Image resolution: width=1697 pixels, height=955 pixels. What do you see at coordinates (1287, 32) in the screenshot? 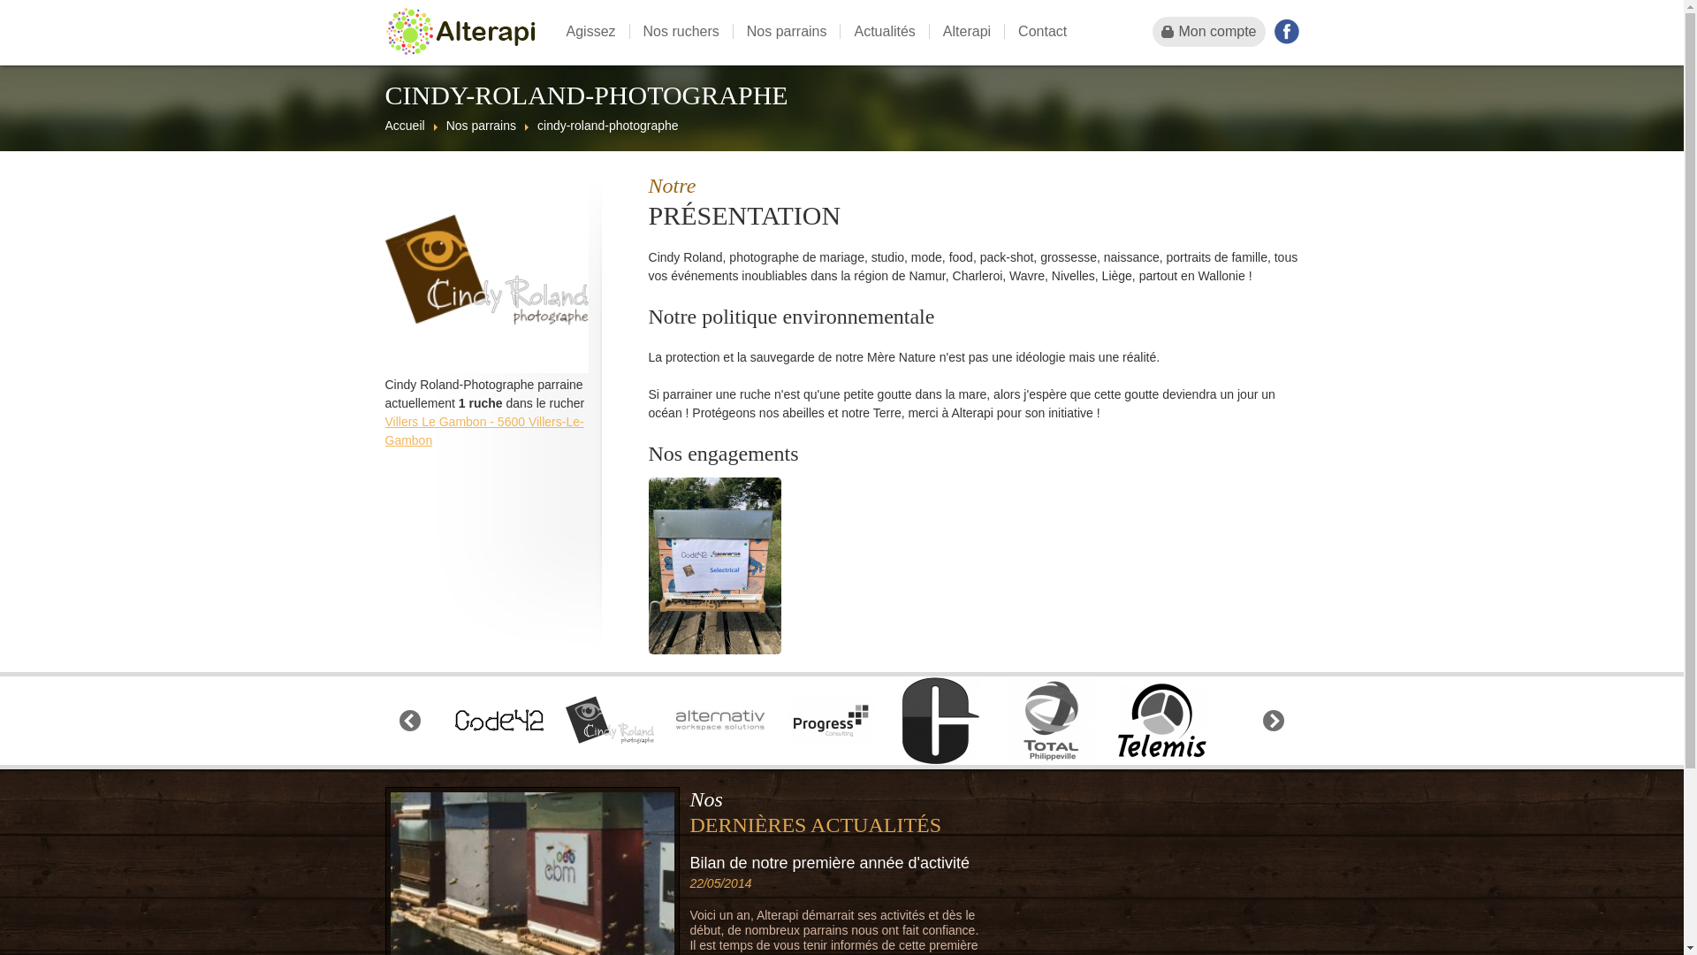
I see `Facebook` at bounding box center [1287, 32].